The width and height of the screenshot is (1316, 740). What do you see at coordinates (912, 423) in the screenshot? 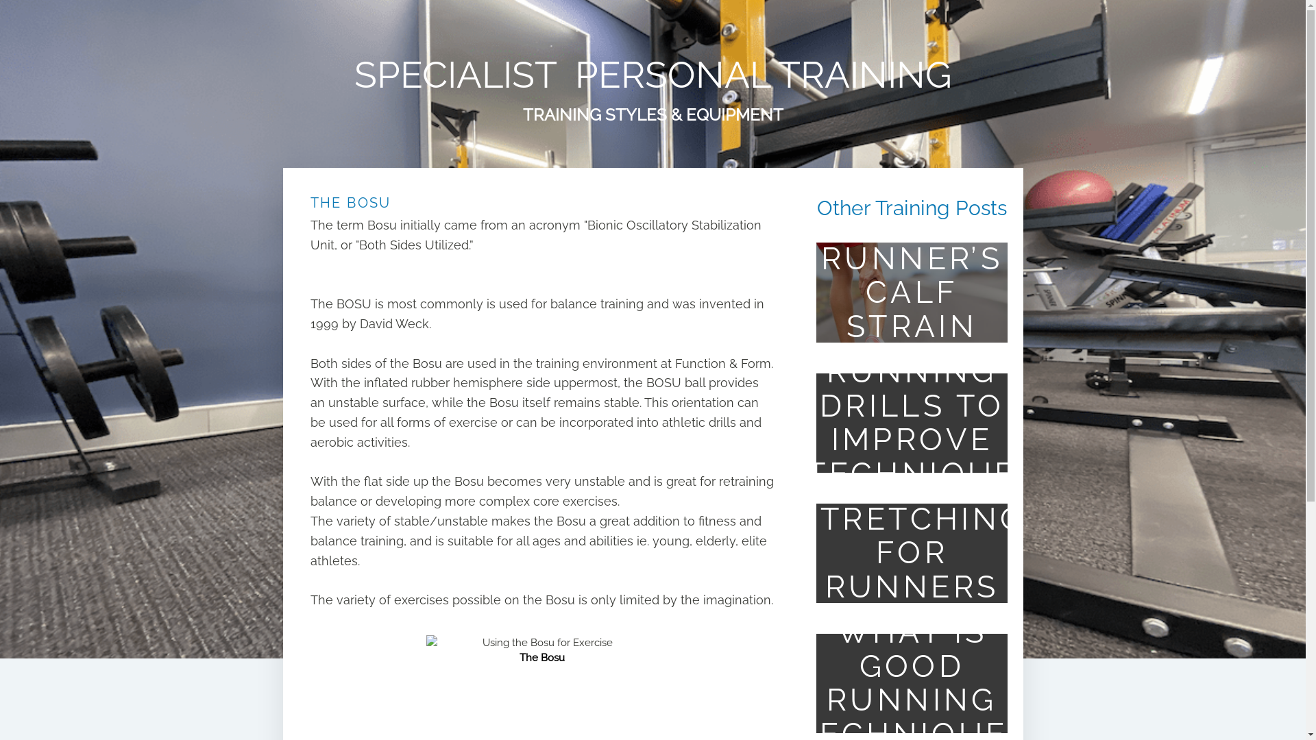
I see `RUNNING DRILLS TO IMPROVE TECHNIQUE` at bounding box center [912, 423].